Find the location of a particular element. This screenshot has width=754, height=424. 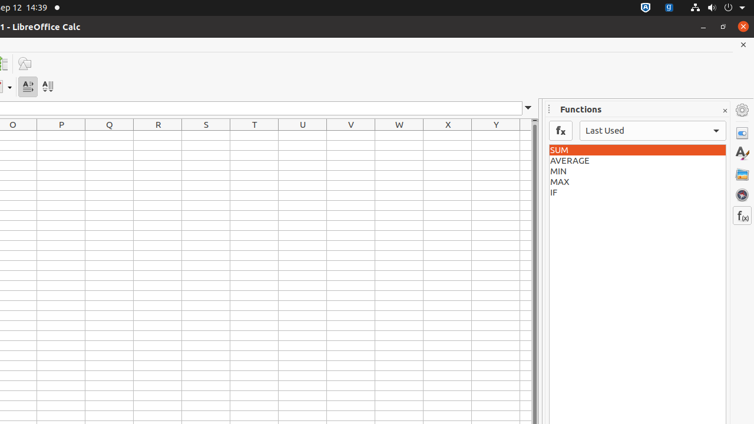

Close Sidebar Deck is located at coordinates (725, 111).